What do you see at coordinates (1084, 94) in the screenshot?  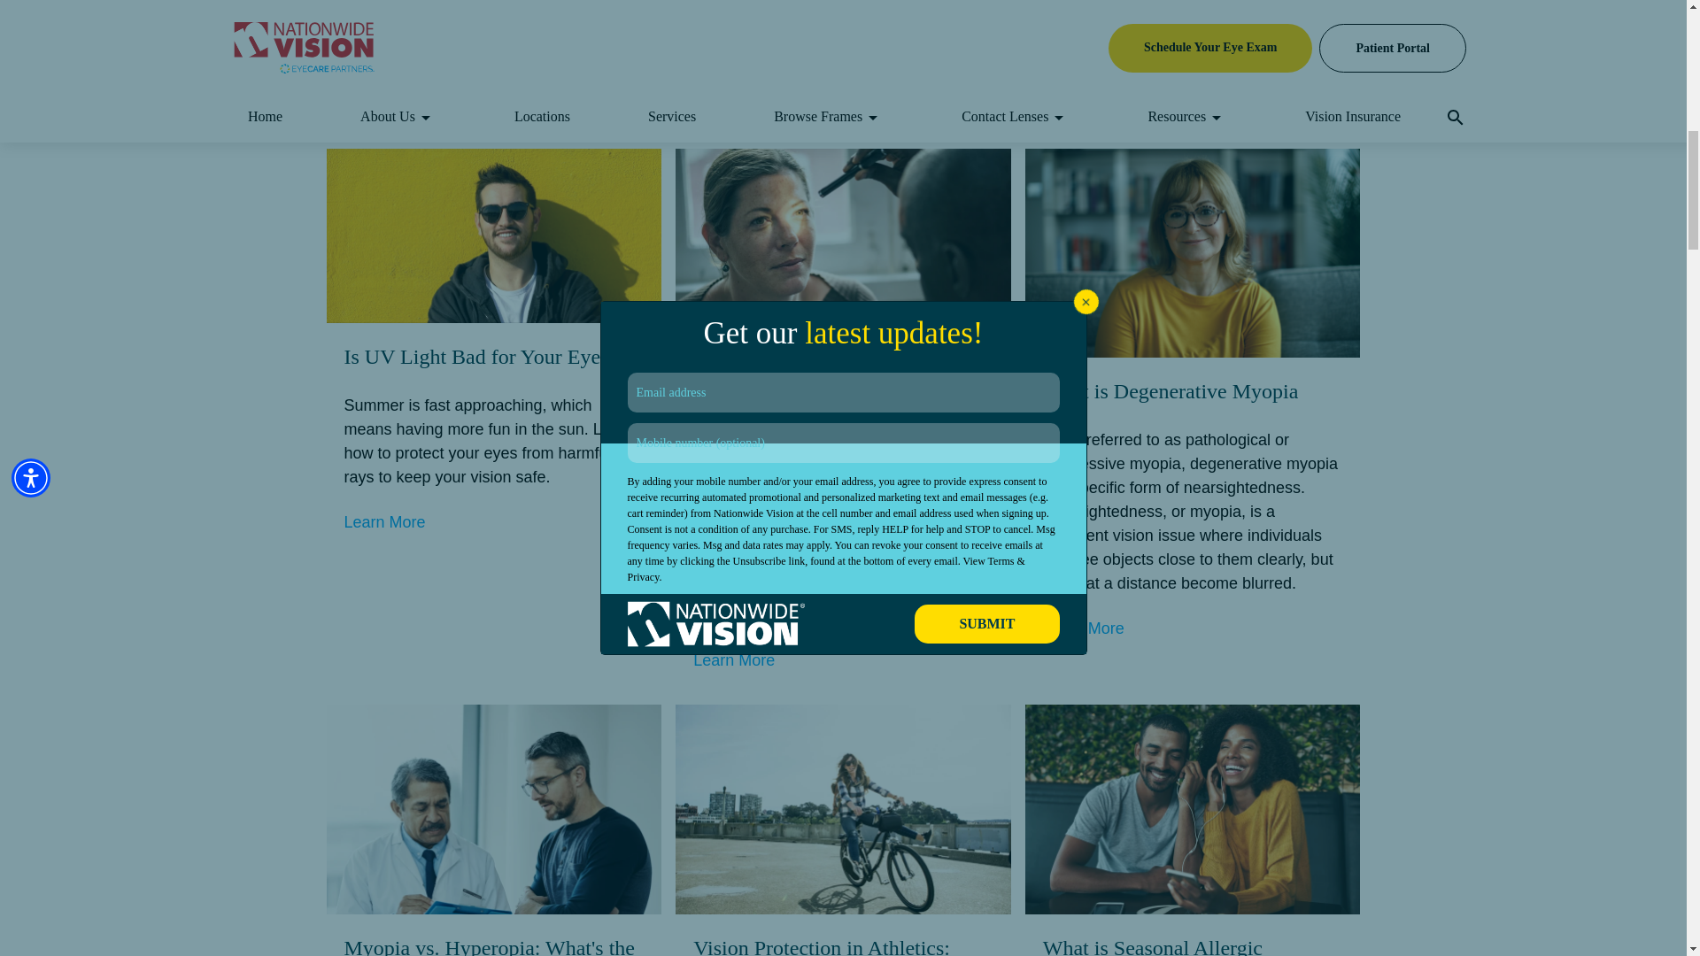 I see `Learn More` at bounding box center [1084, 94].